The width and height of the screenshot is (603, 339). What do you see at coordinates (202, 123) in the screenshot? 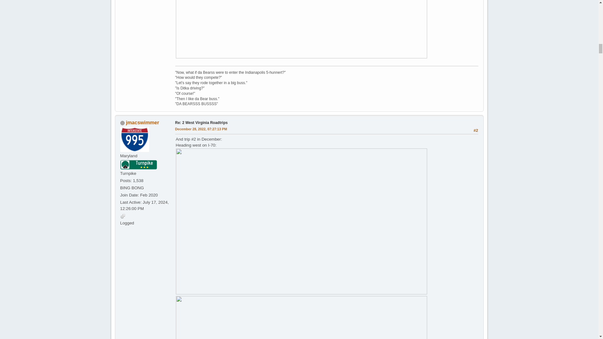
I see `Re: 2 West Virginia Roadtrips` at bounding box center [202, 123].